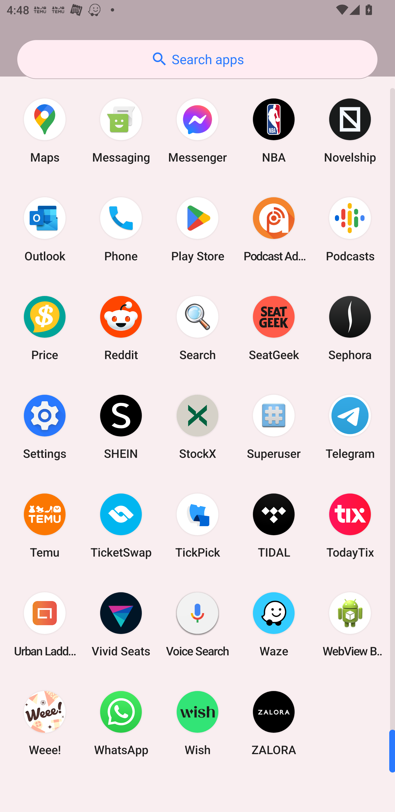  I want to click on Vivid Seats, so click(121, 624).